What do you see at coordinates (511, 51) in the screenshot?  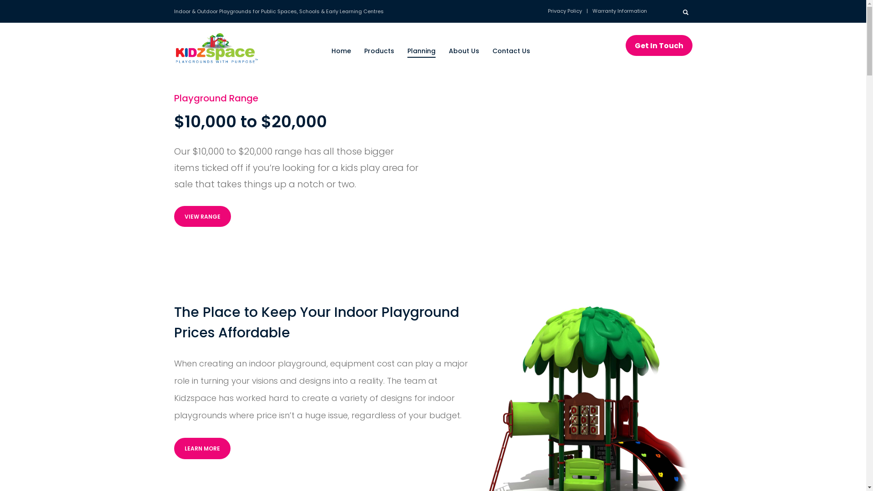 I see `Contact Us` at bounding box center [511, 51].